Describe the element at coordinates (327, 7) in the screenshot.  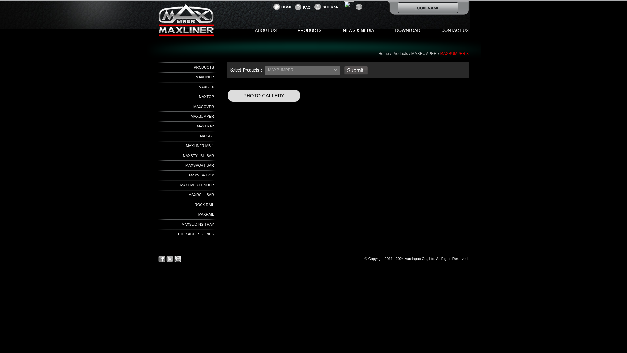
I see `SITEMAP` at that location.